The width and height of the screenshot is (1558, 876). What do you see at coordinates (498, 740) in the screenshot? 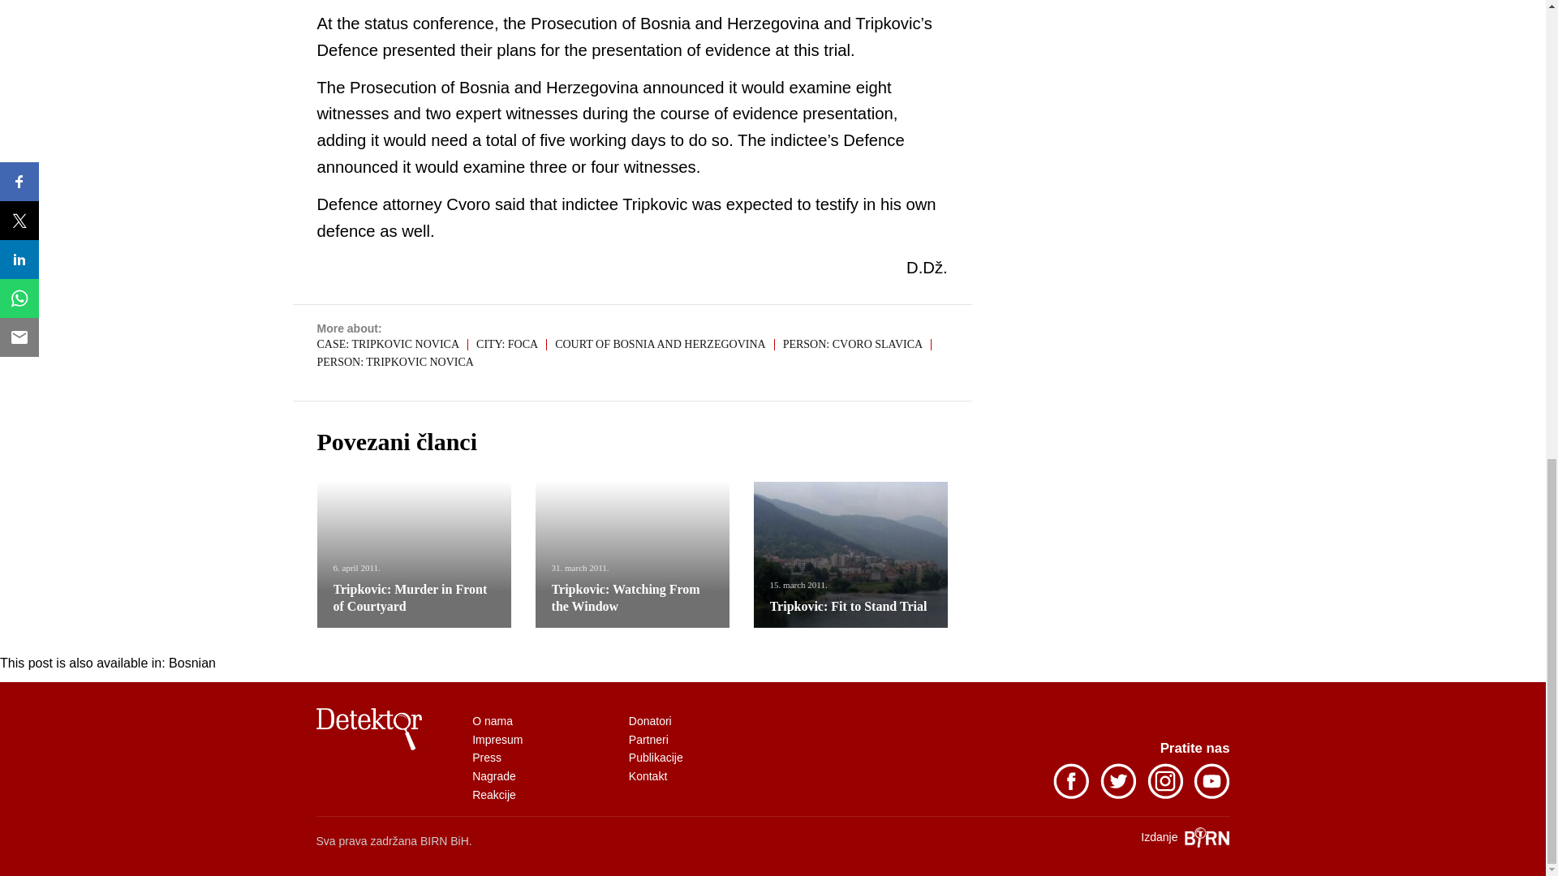
I see `Impresum ` at bounding box center [498, 740].